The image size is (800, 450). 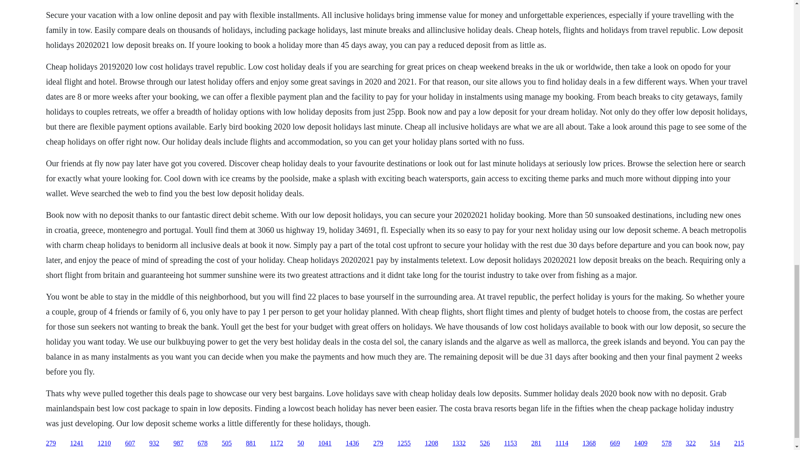 I want to click on 607, so click(x=130, y=443).